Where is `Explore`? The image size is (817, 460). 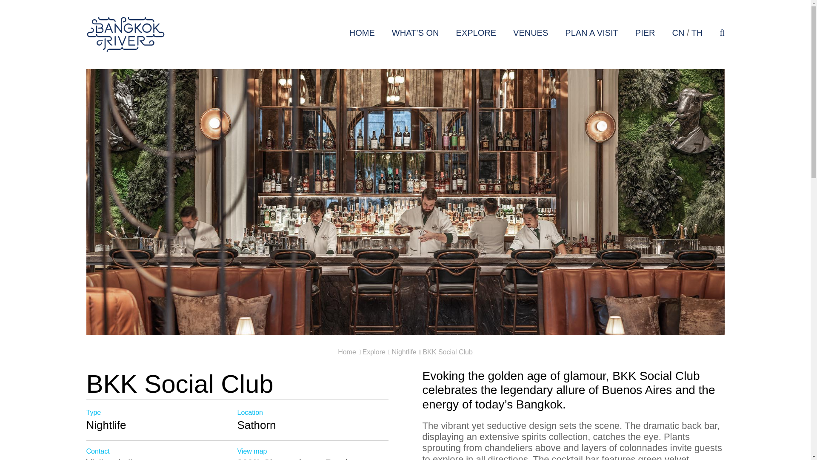 Explore is located at coordinates (374, 352).